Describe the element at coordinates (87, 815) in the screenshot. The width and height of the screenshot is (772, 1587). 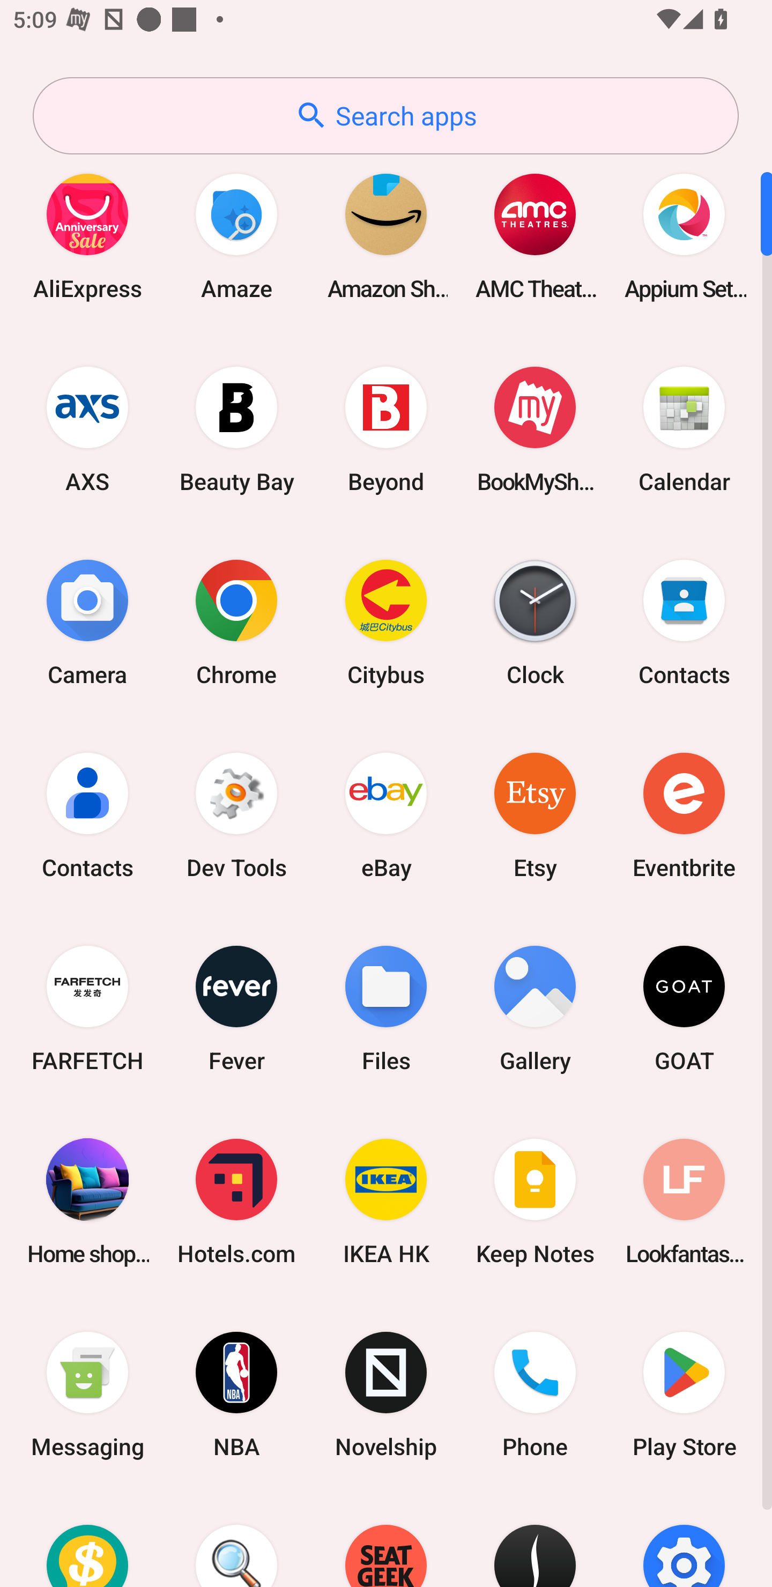
I see `Contacts` at that location.